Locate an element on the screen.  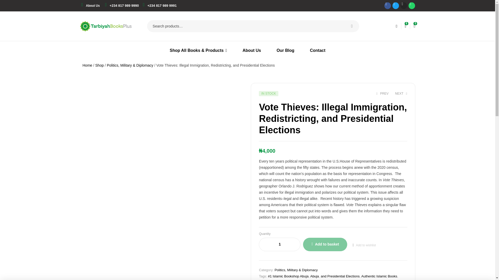
About Us is located at coordinates (93, 6).